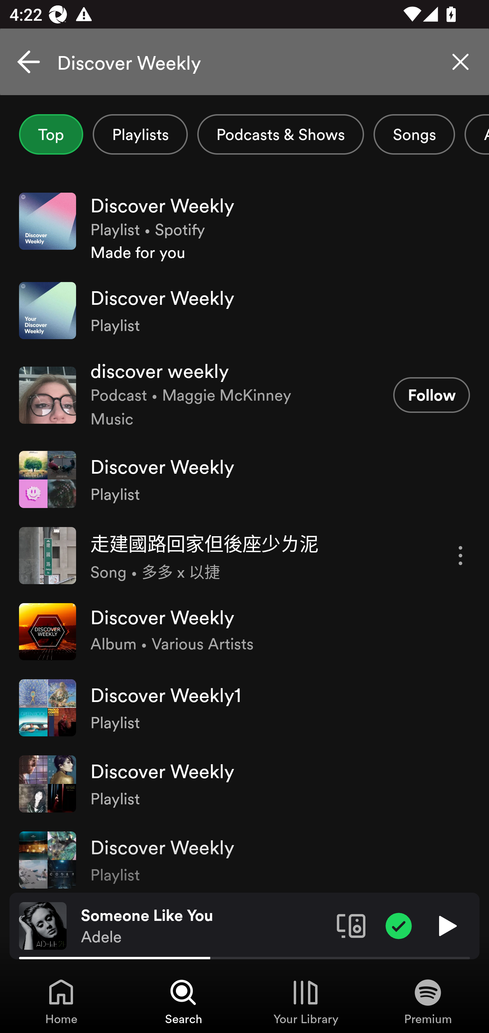  What do you see at coordinates (244, 857) in the screenshot?
I see `Discover Weekly Playlist` at bounding box center [244, 857].